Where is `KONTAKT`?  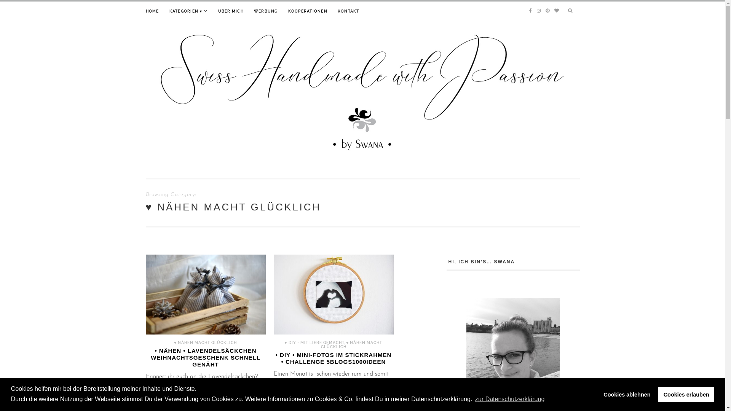
KONTAKT is located at coordinates (349, 11).